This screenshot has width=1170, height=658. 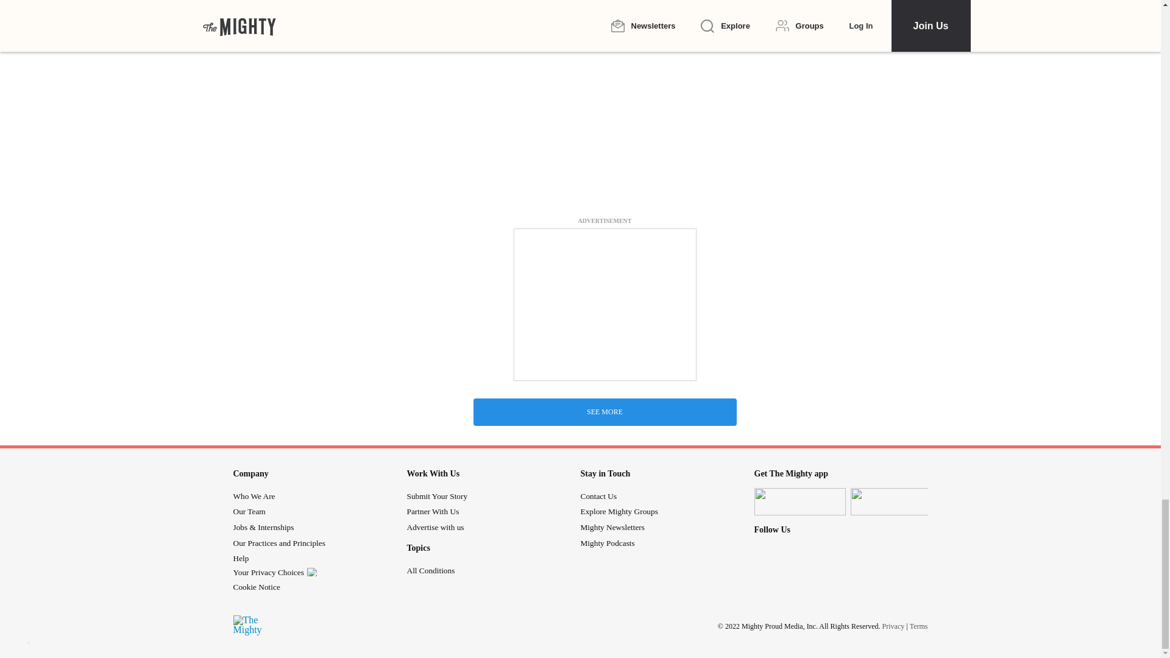 I want to click on Who We Are, so click(x=253, y=496).